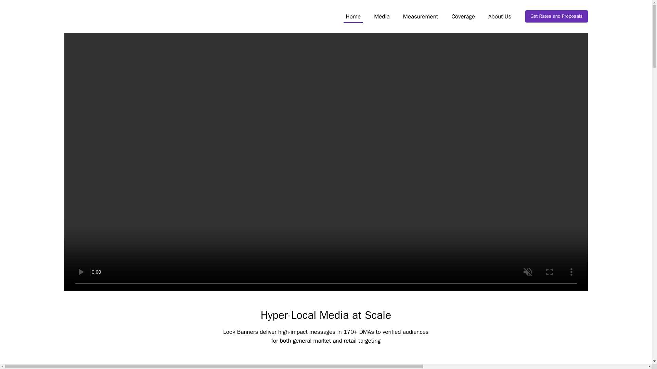  I want to click on Media, so click(382, 17).